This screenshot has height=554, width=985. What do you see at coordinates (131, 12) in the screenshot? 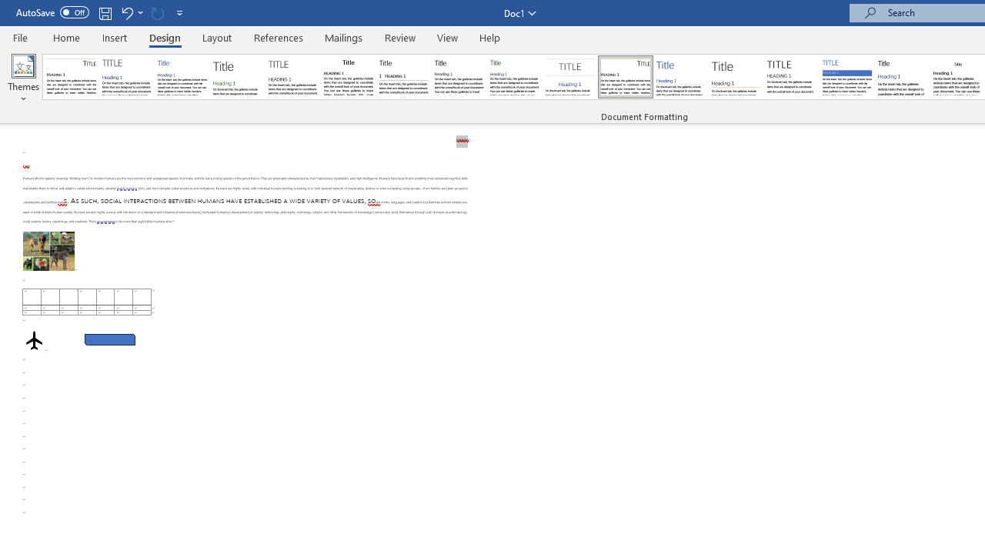
I see `Undo Apply Quick Style Set` at bounding box center [131, 12].